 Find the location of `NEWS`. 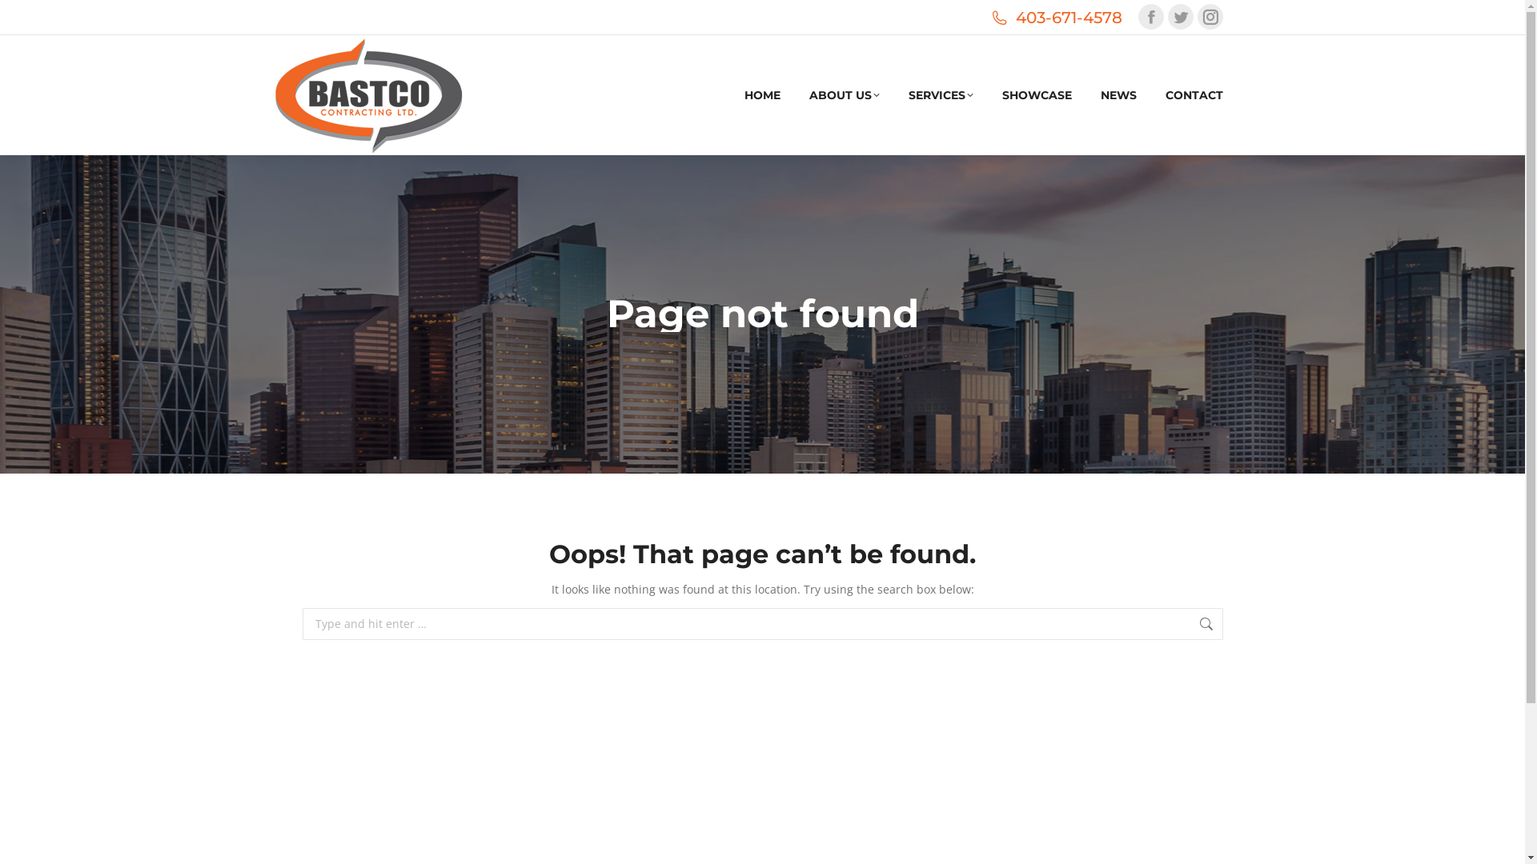

NEWS is located at coordinates (1118, 95).